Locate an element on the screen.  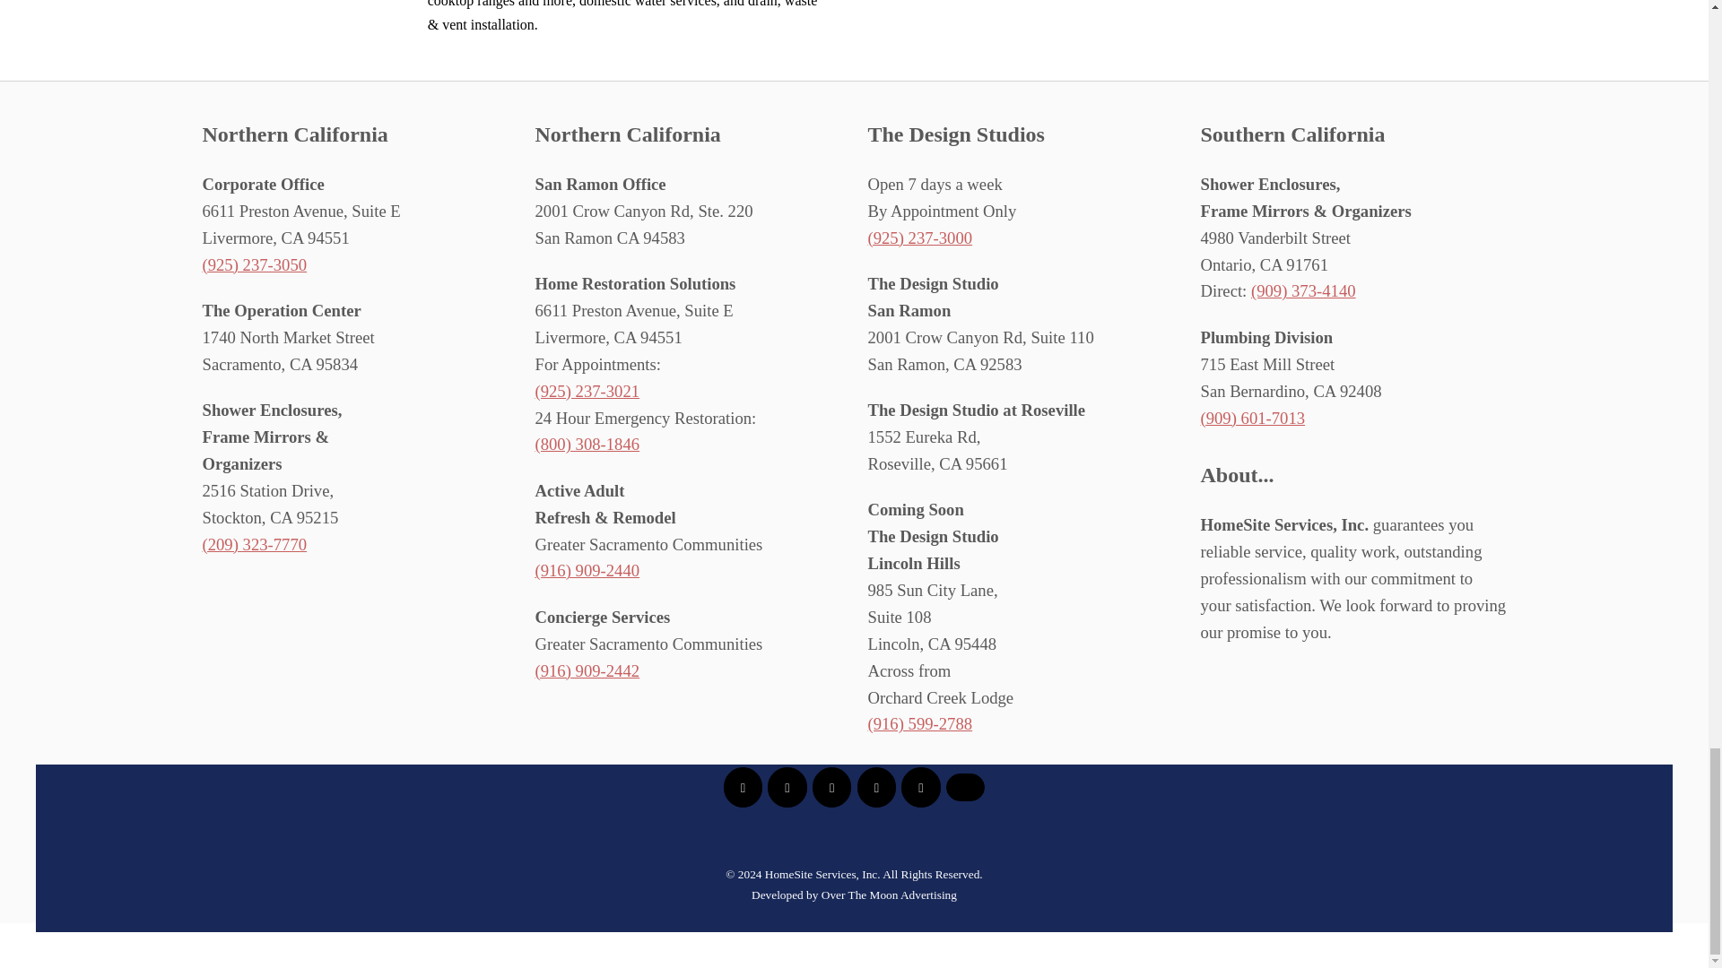
Homesite Services Inc. on Linkedin is located at coordinates (787, 787).